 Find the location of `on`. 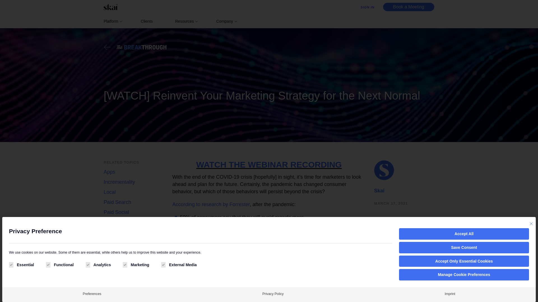

on is located at coordinates (11, 265).